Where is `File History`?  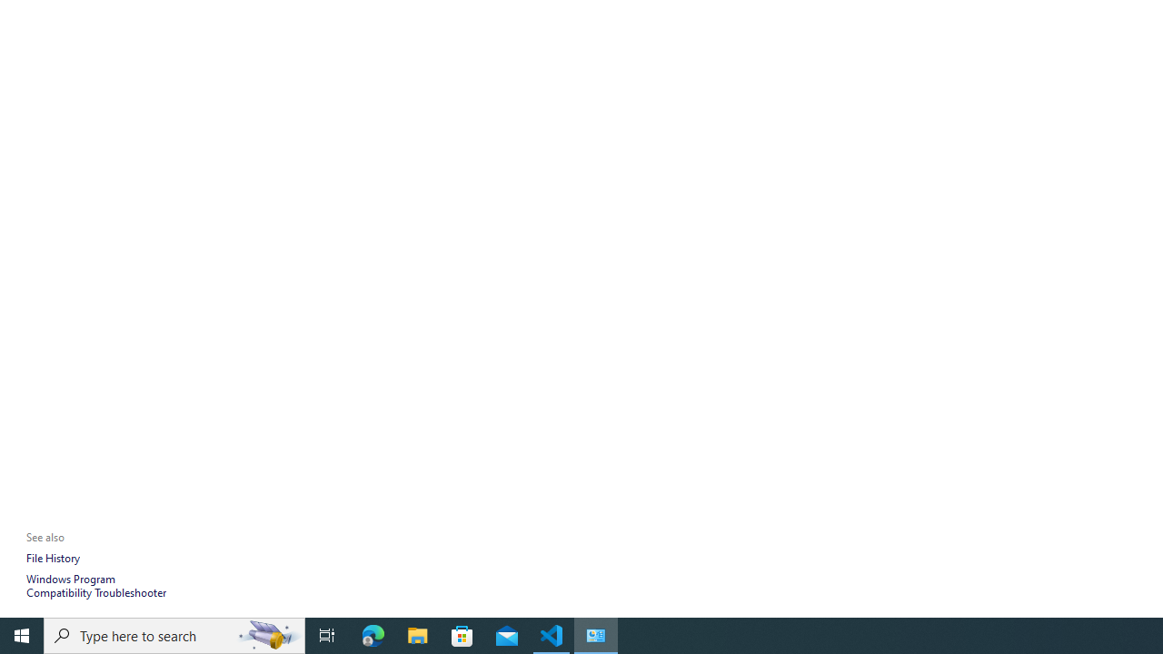
File History is located at coordinates (53, 558).